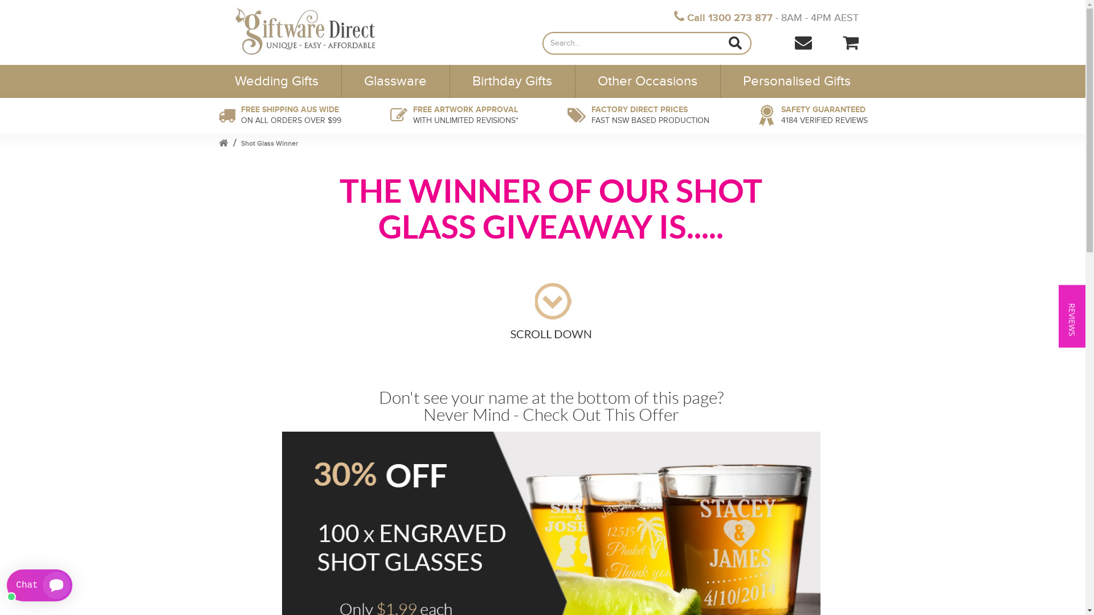 This screenshot has width=1094, height=615. What do you see at coordinates (279, 81) in the screenshot?
I see `Wedding Gifts` at bounding box center [279, 81].